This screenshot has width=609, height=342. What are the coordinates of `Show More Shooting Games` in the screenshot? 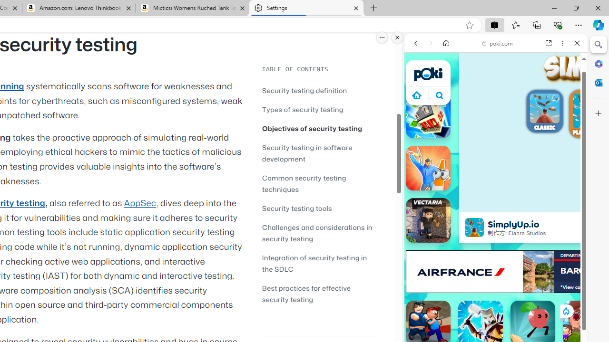 It's located at (554, 248).